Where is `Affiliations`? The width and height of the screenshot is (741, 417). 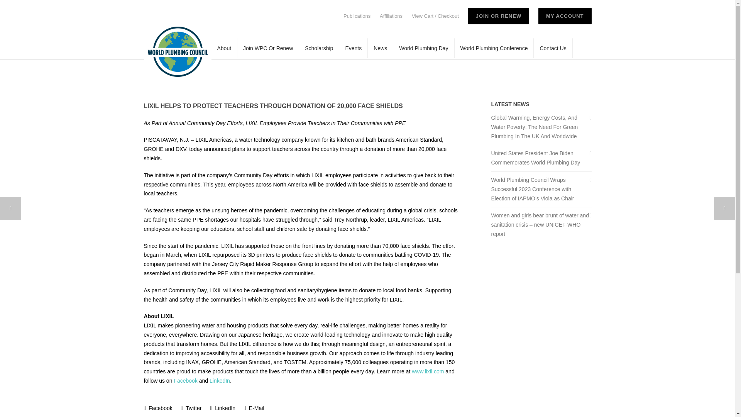 Affiliations is located at coordinates (391, 15).